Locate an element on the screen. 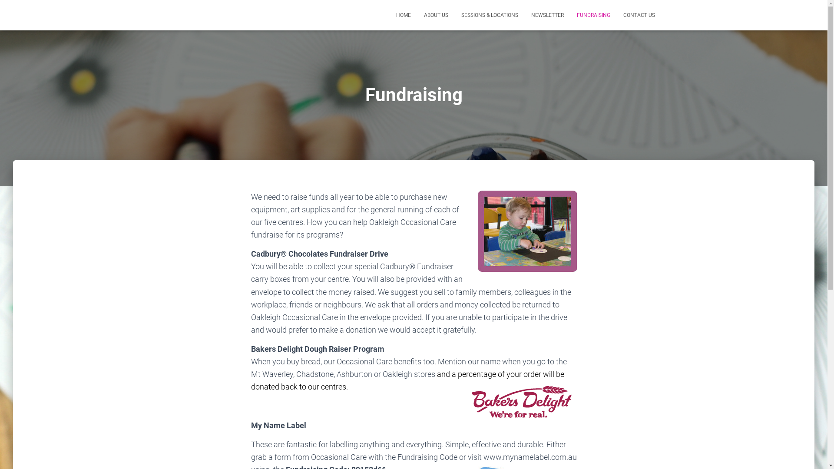 The image size is (834, 469). NEWSLETTER is located at coordinates (547, 15).